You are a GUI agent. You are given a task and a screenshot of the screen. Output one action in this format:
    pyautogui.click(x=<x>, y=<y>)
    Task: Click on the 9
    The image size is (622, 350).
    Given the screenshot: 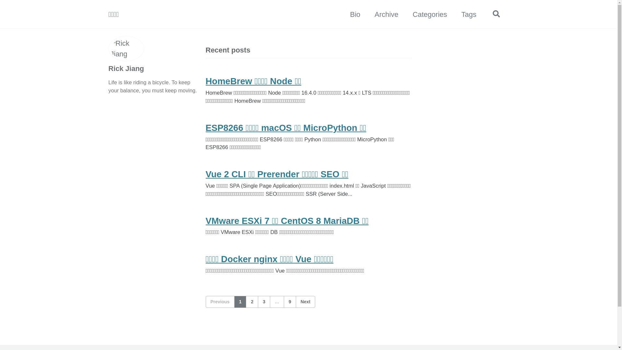 What is the action you would take?
    pyautogui.click(x=290, y=302)
    